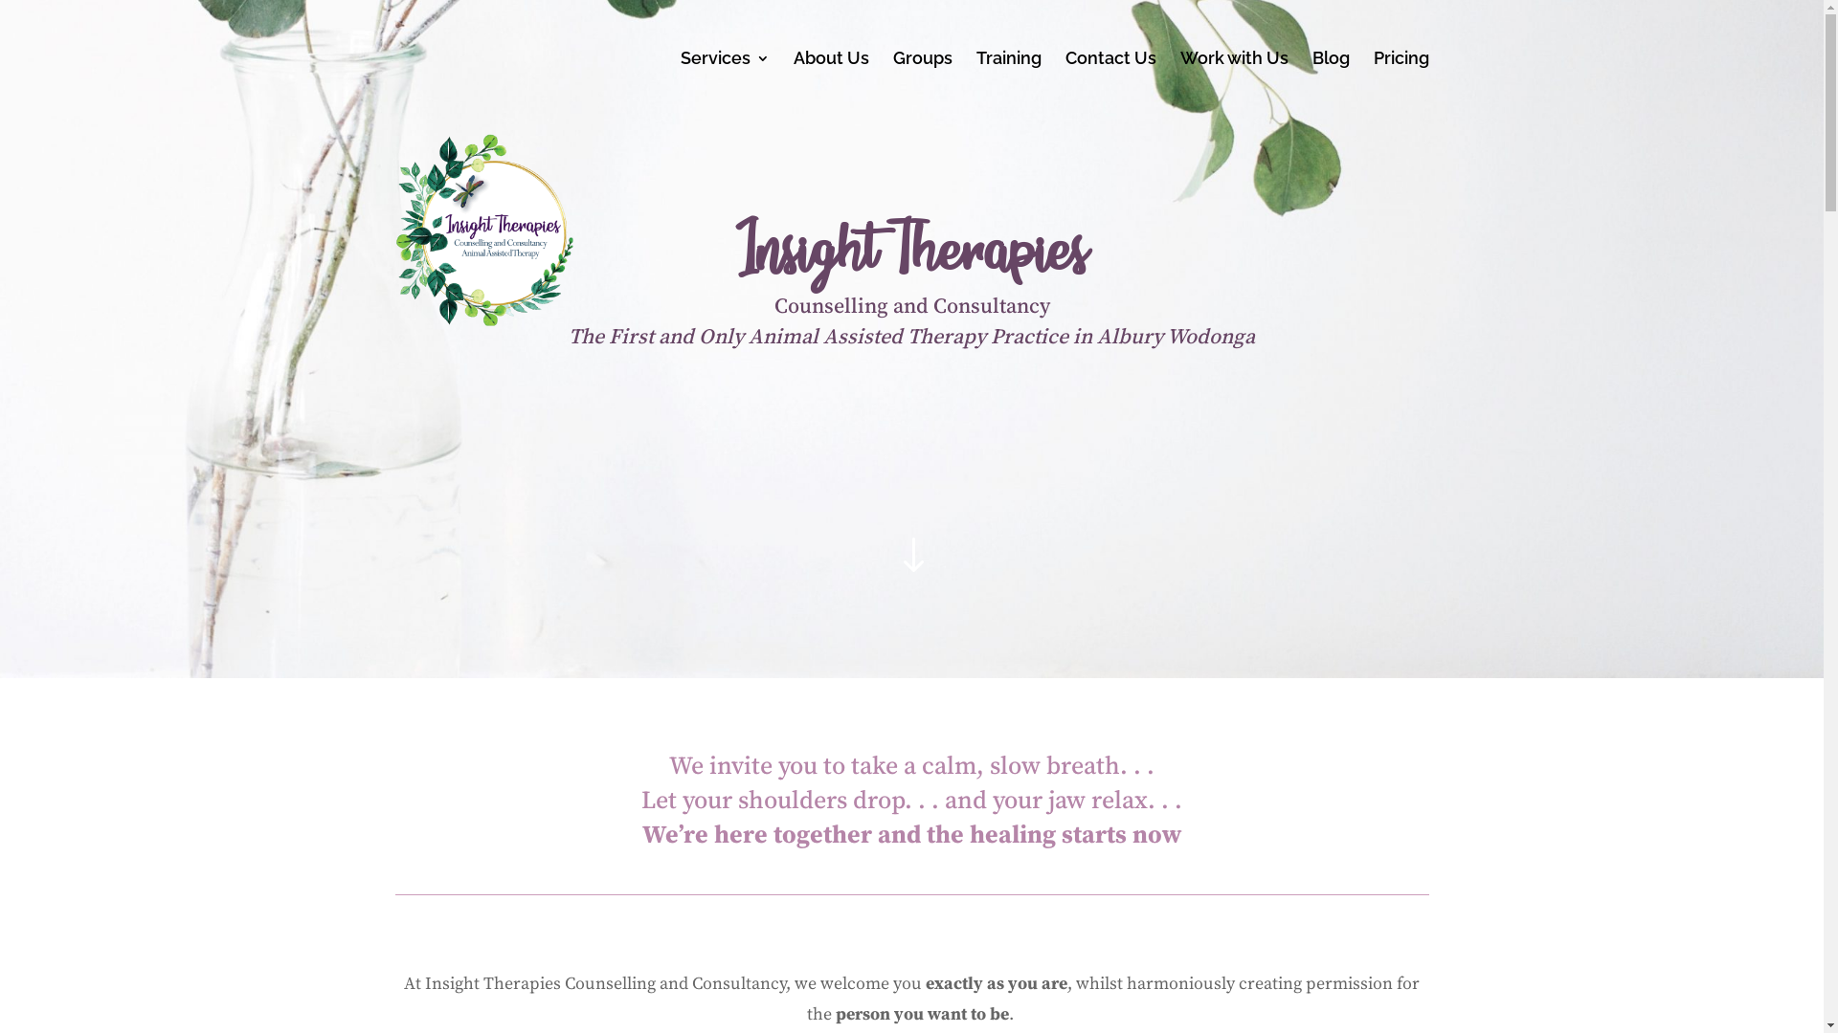 The image size is (1838, 1033). I want to click on Work with Us, so click(1233, 84).